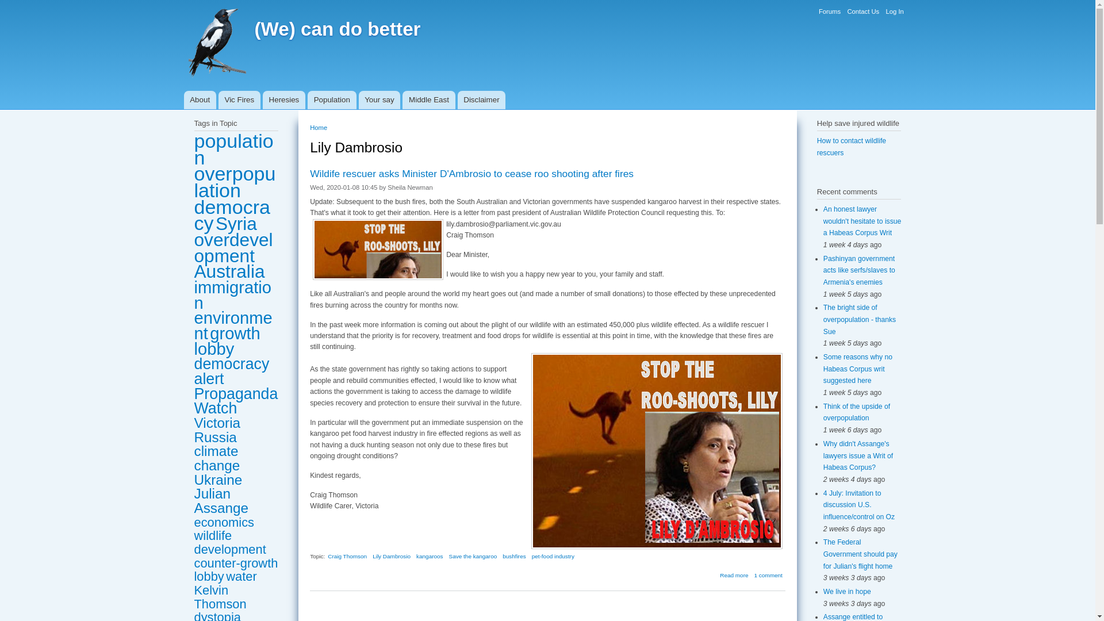 The width and height of the screenshot is (1104, 621). Describe the element at coordinates (233, 148) in the screenshot. I see `population` at that location.